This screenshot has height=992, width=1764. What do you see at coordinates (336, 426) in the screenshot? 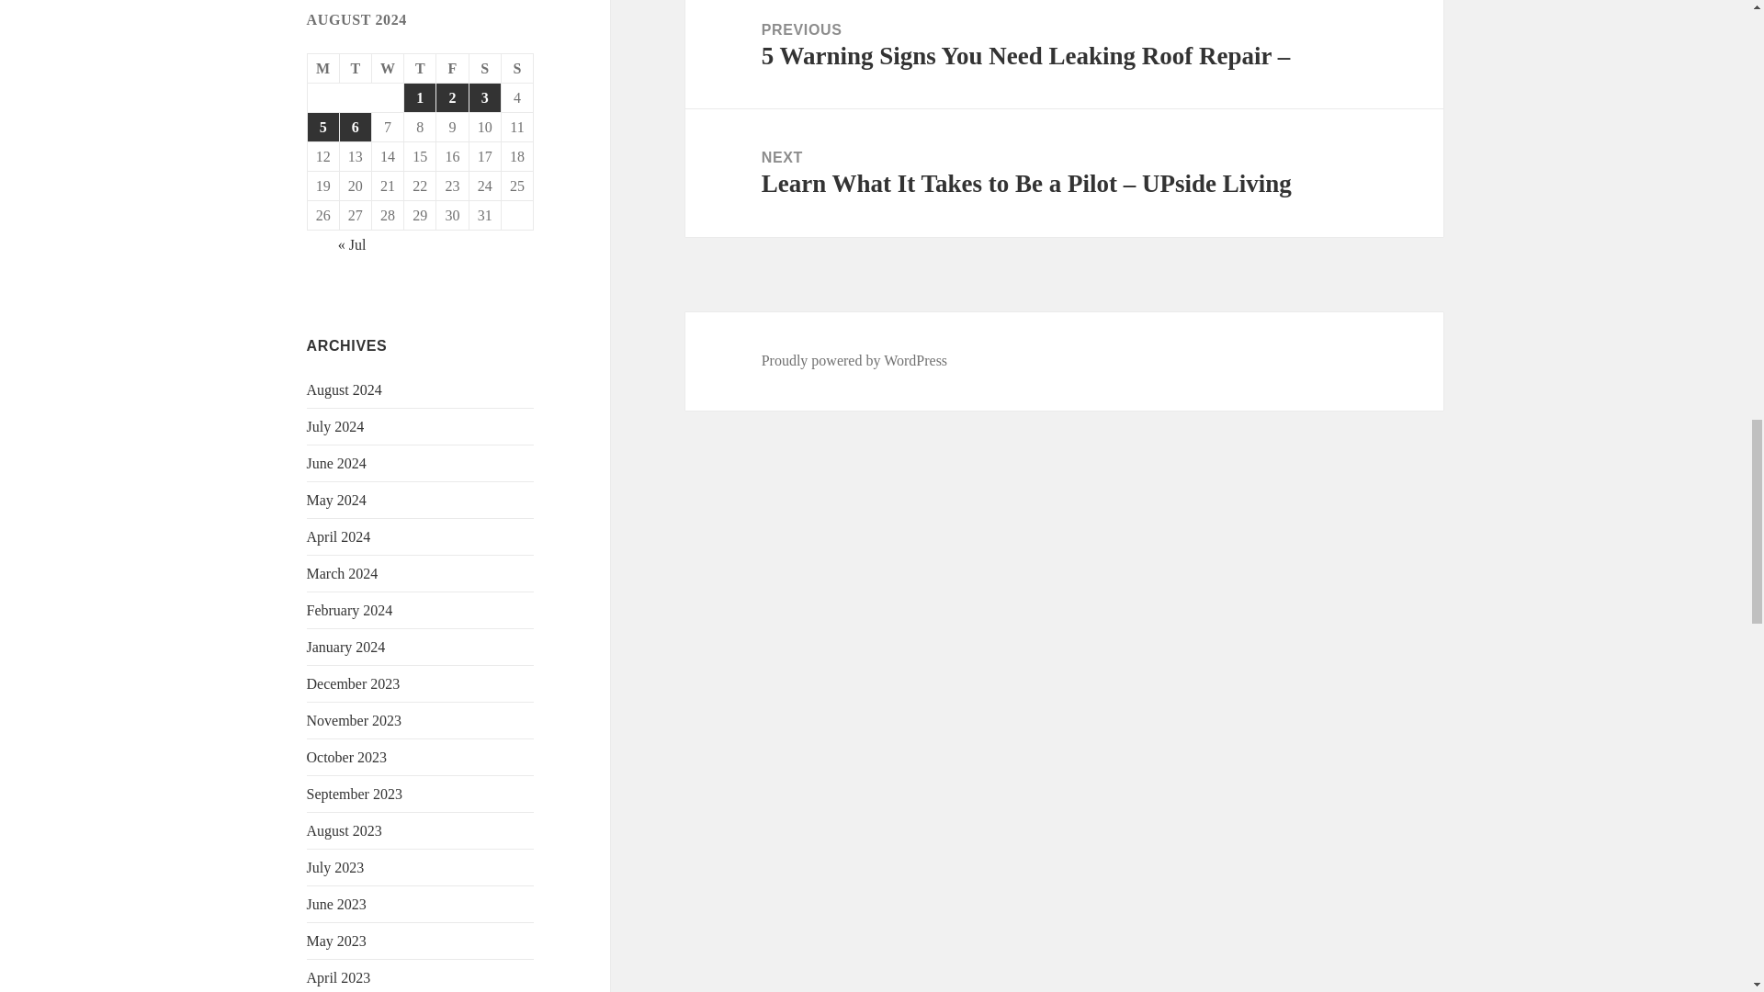
I see `July 2024` at bounding box center [336, 426].